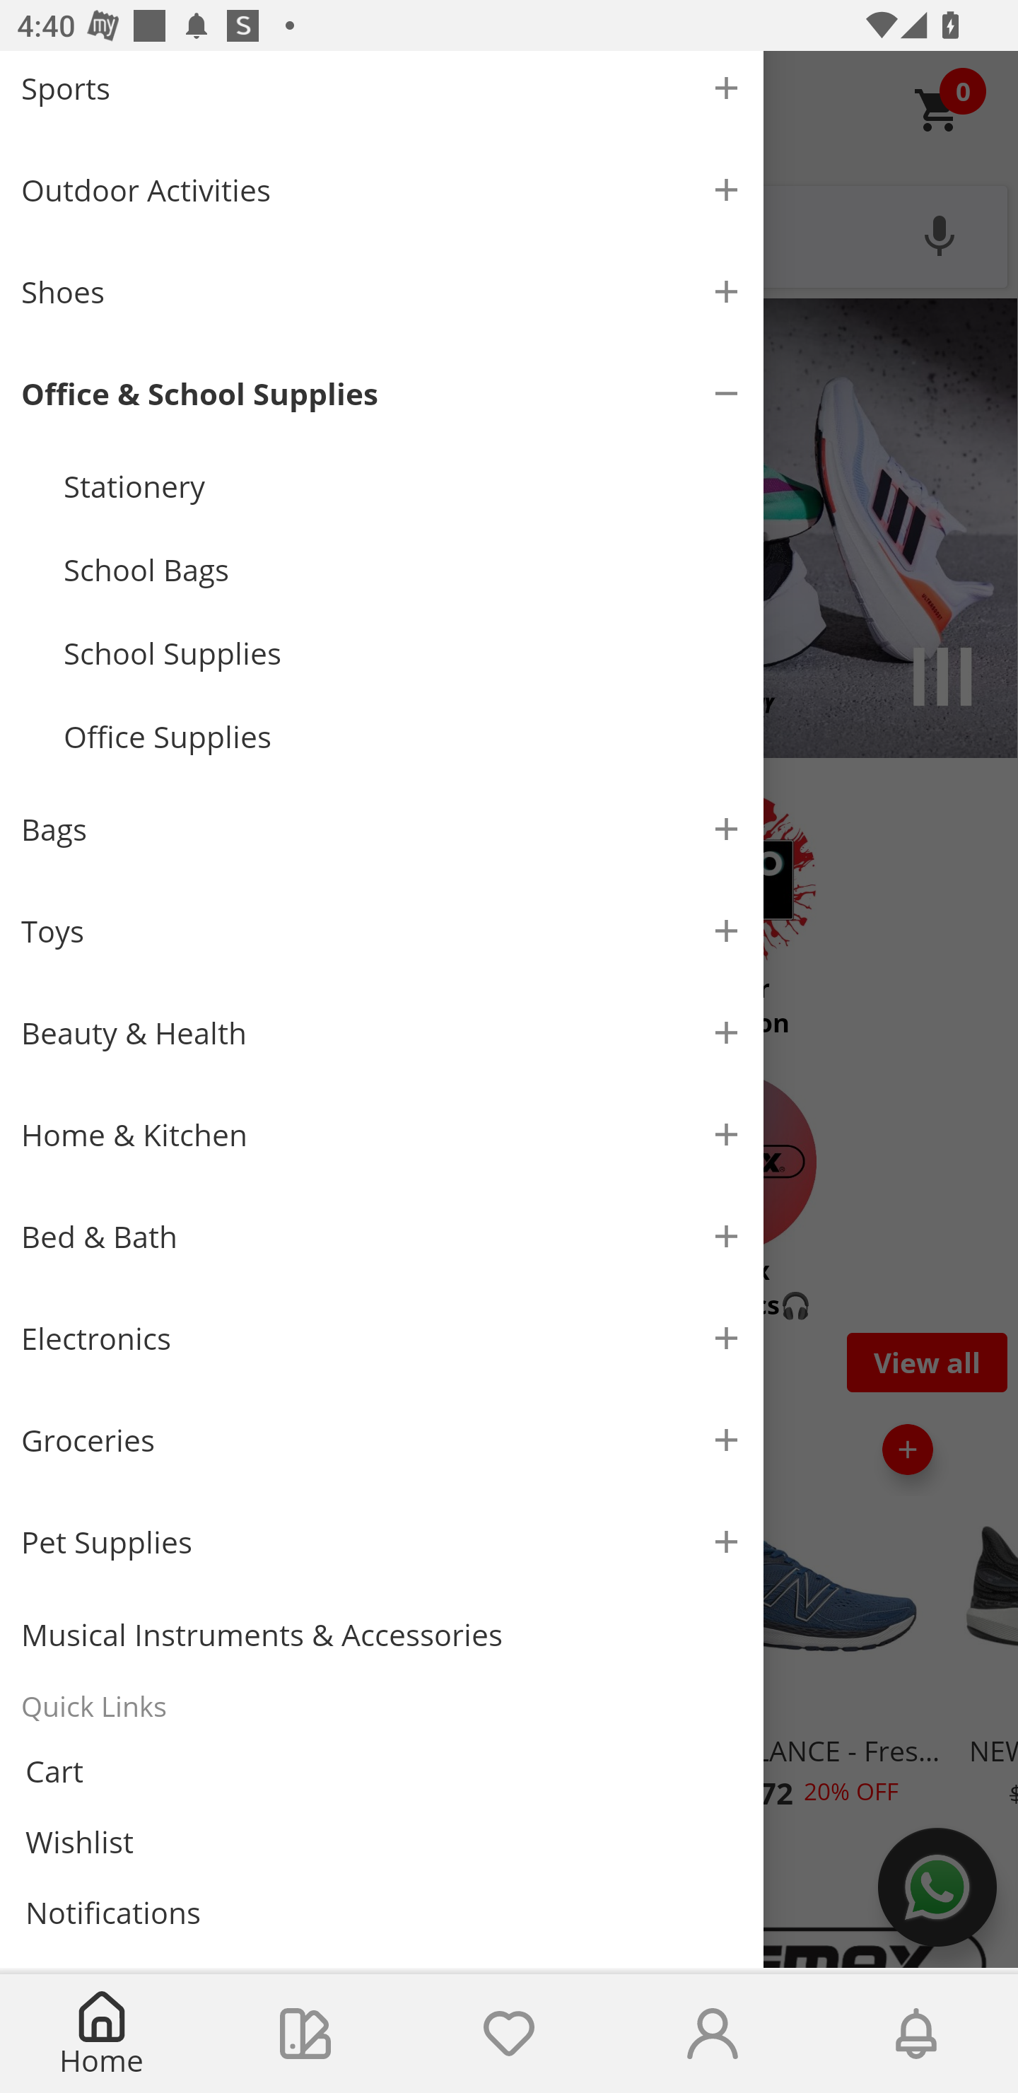 This screenshot has width=1018, height=2093. What do you see at coordinates (382, 830) in the screenshot?
I see `Bags` at bounding box center [382, 830].